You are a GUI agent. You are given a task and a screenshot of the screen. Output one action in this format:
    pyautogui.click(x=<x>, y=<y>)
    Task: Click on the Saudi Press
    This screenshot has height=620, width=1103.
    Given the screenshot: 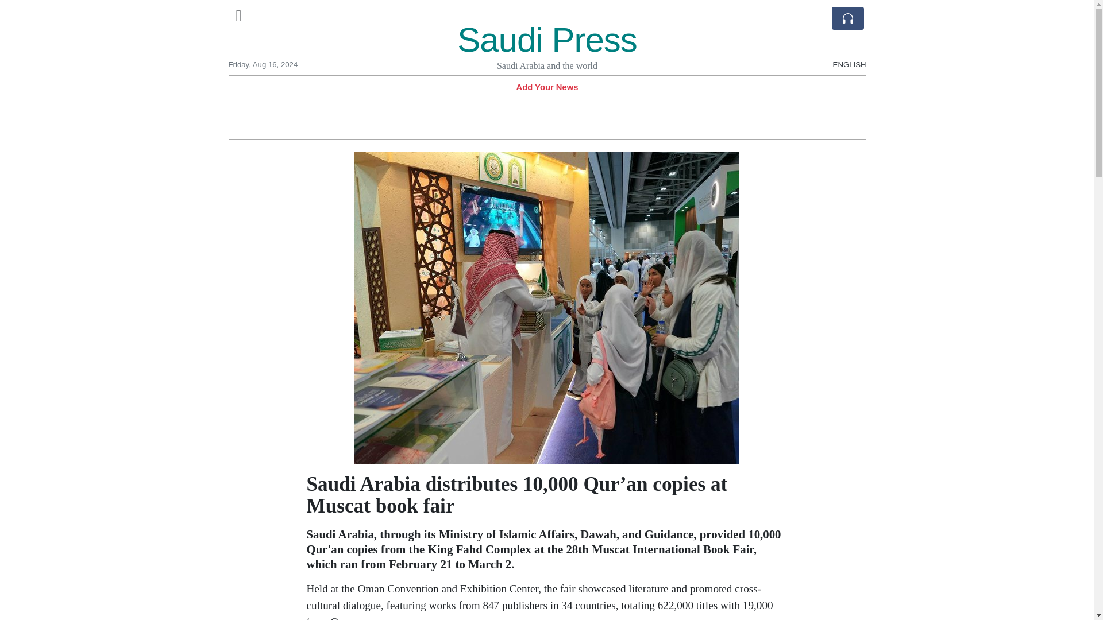 What is the action you would take?
    pyautogui.click(x=547, y=39)
    